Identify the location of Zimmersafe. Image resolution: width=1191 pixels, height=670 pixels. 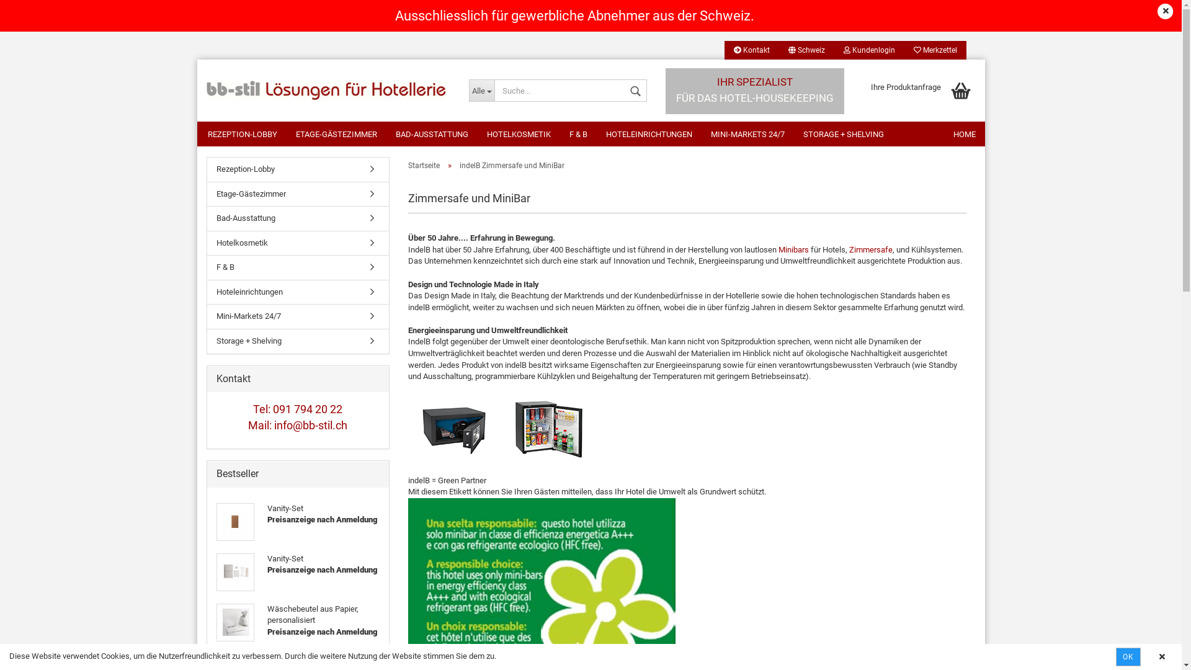
(455, 429).